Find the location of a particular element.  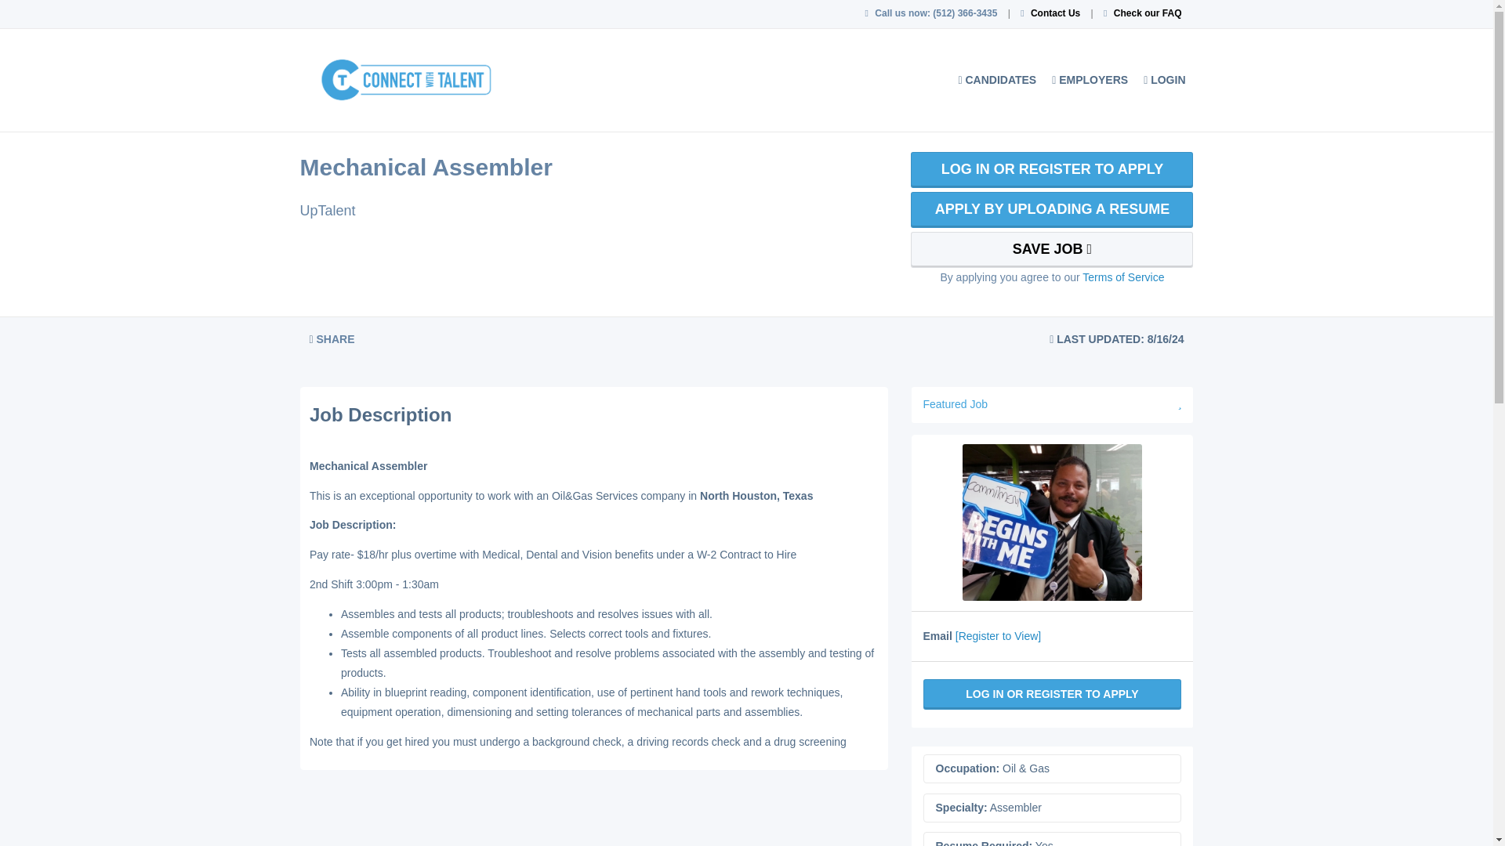

Contact Us is located at coordinates (1055, 13).